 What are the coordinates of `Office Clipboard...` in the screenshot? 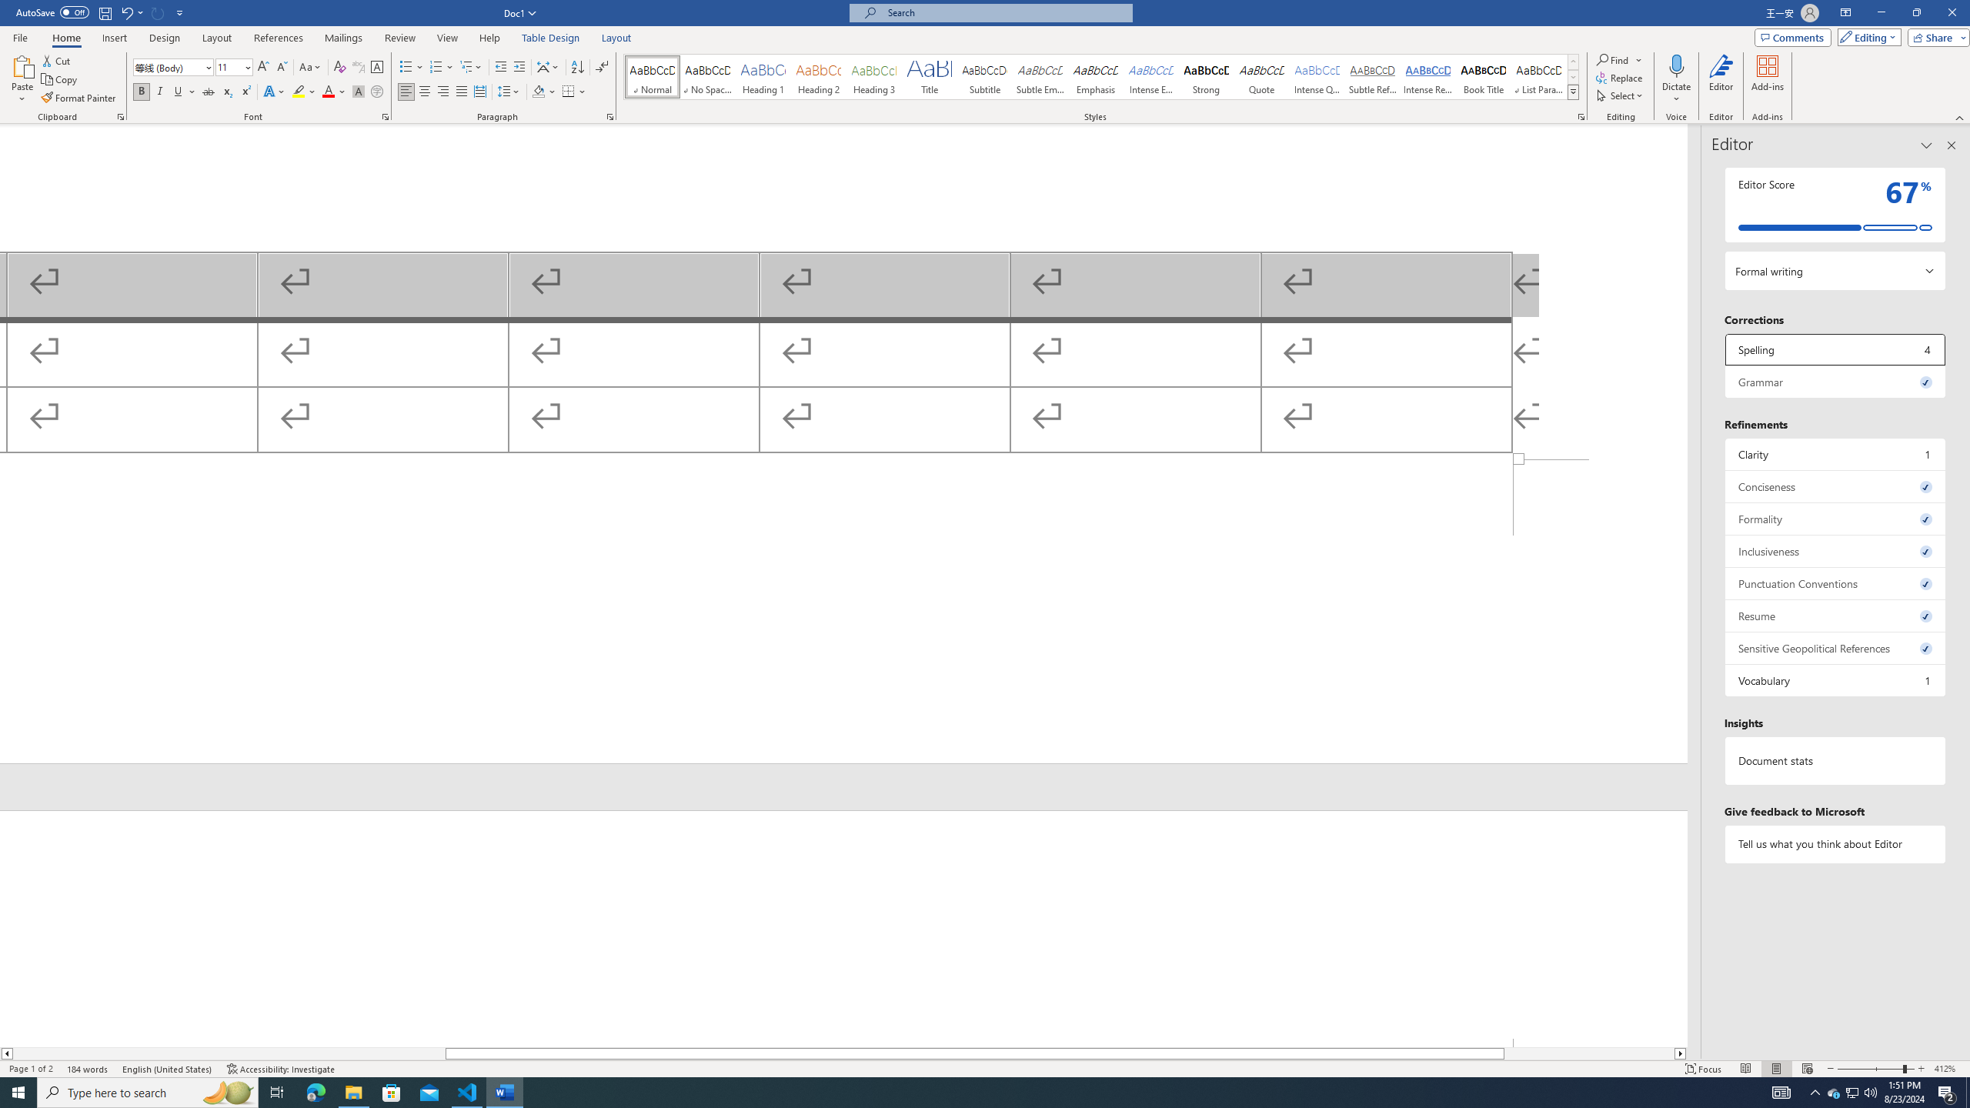 It's located at (120, 117).